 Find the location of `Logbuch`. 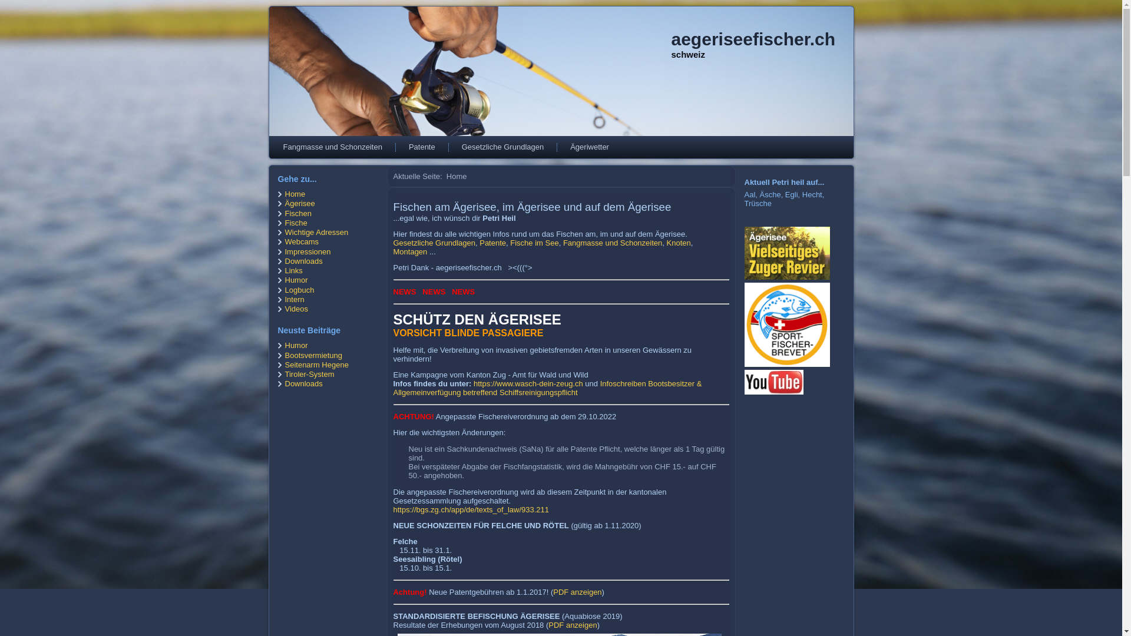

Logbuch is located at coordinates (300, 290).